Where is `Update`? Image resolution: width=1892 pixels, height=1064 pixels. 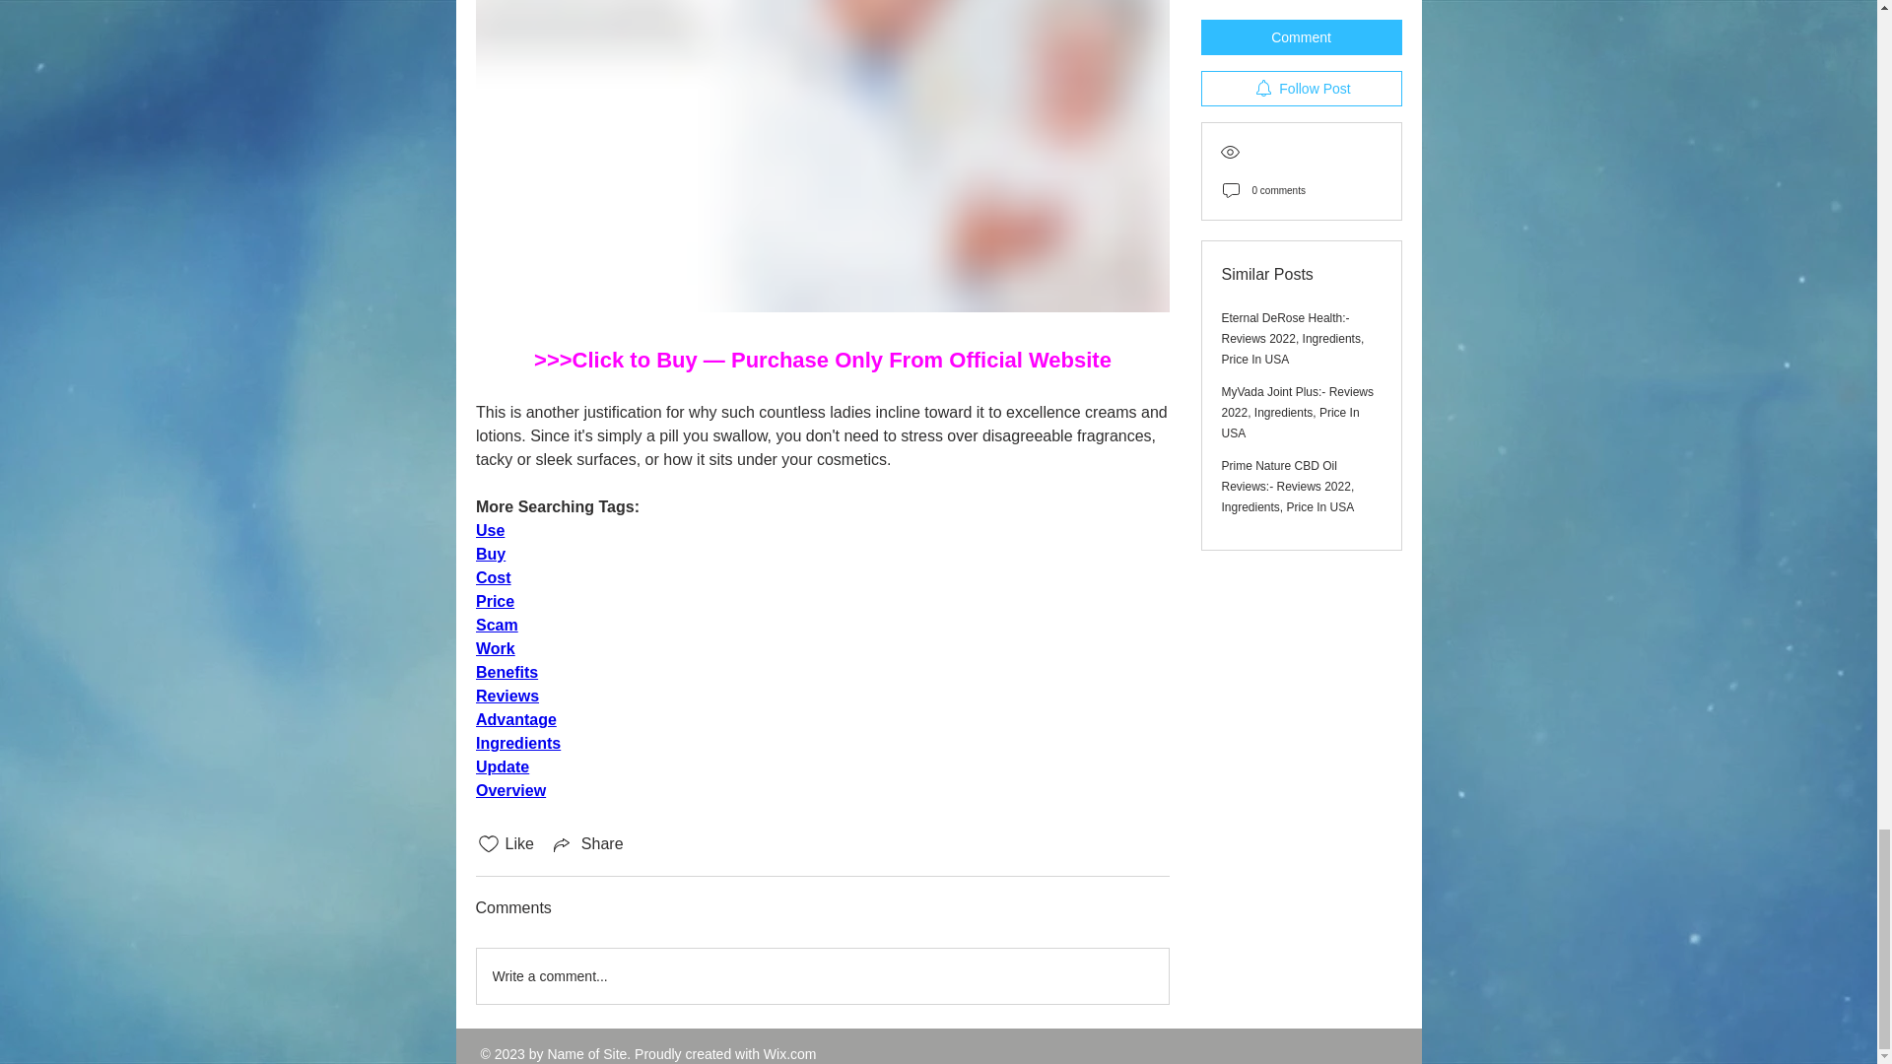 Update is located at coordinates (501, 766).